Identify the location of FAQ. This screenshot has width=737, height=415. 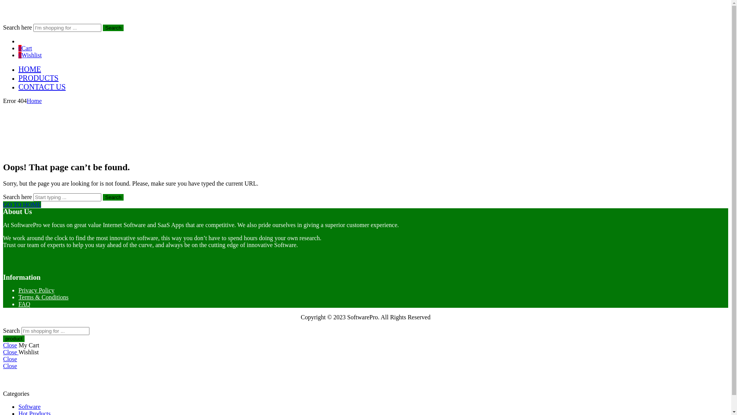
(25, 304).